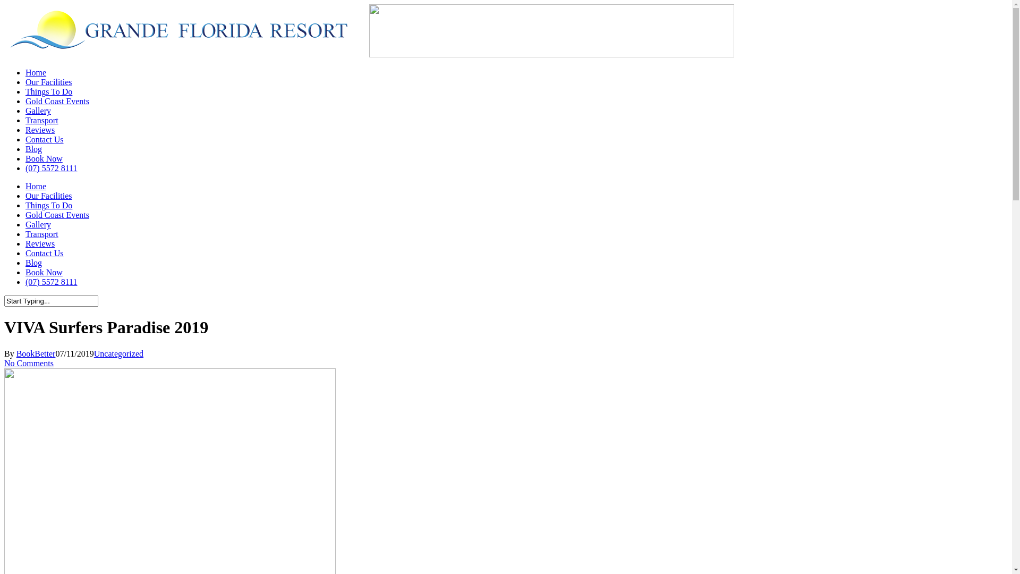 The height and width of the screenshot is (574, 1020). What do you see at coordinates (42, 234) in the screenshot?
I see `Transport` at bounding box center [42, 234].